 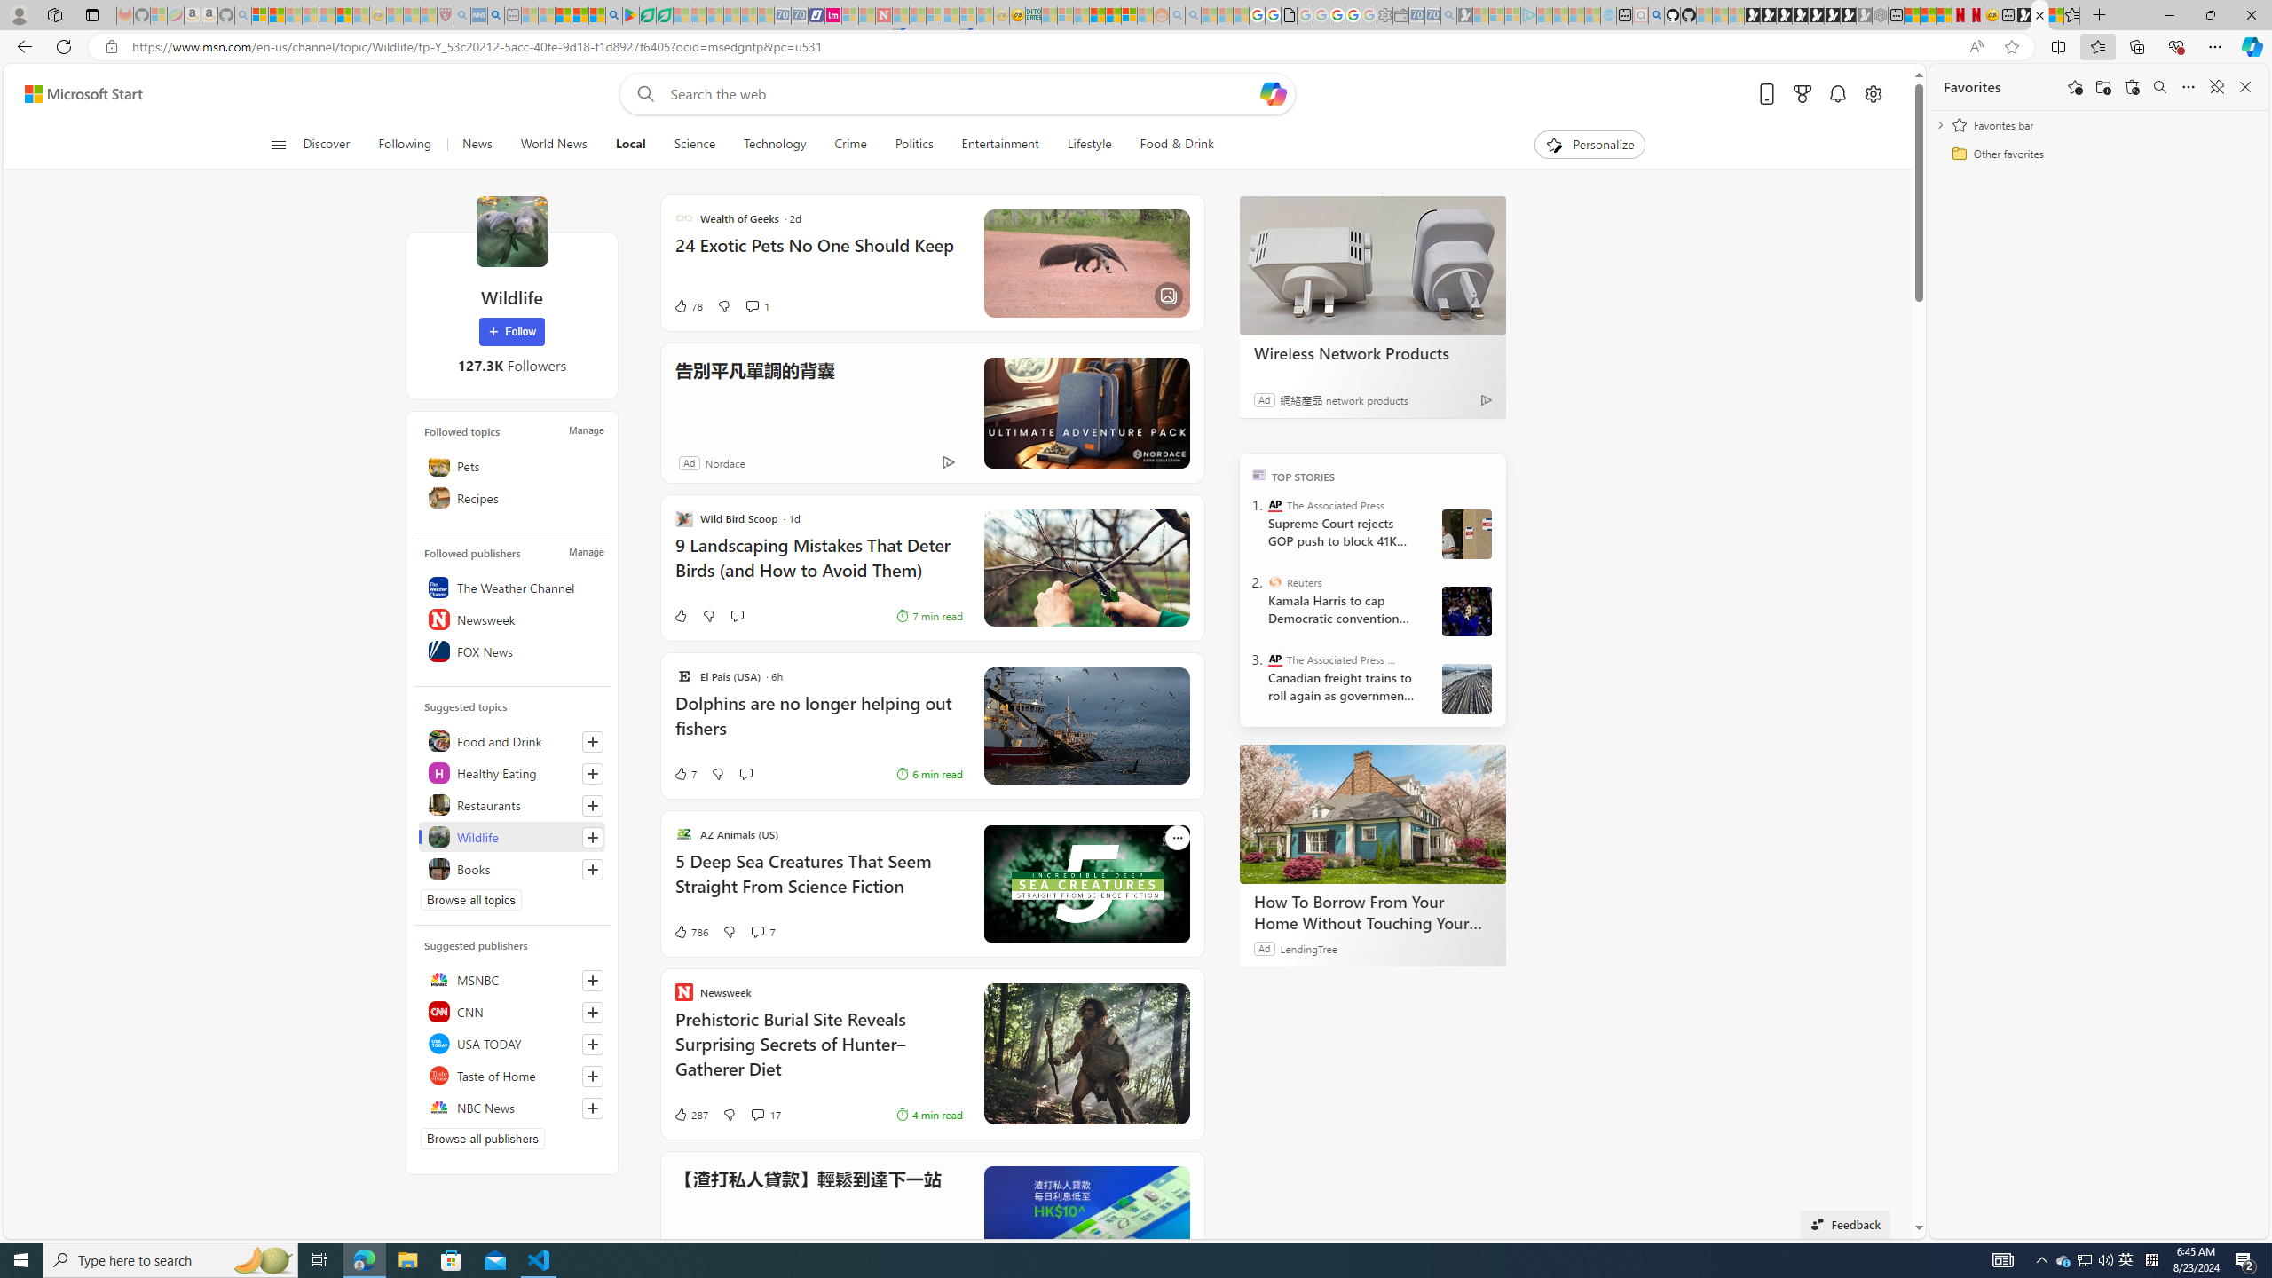 I want to click on Wireless Network Products, so click(x=1373, y=353).